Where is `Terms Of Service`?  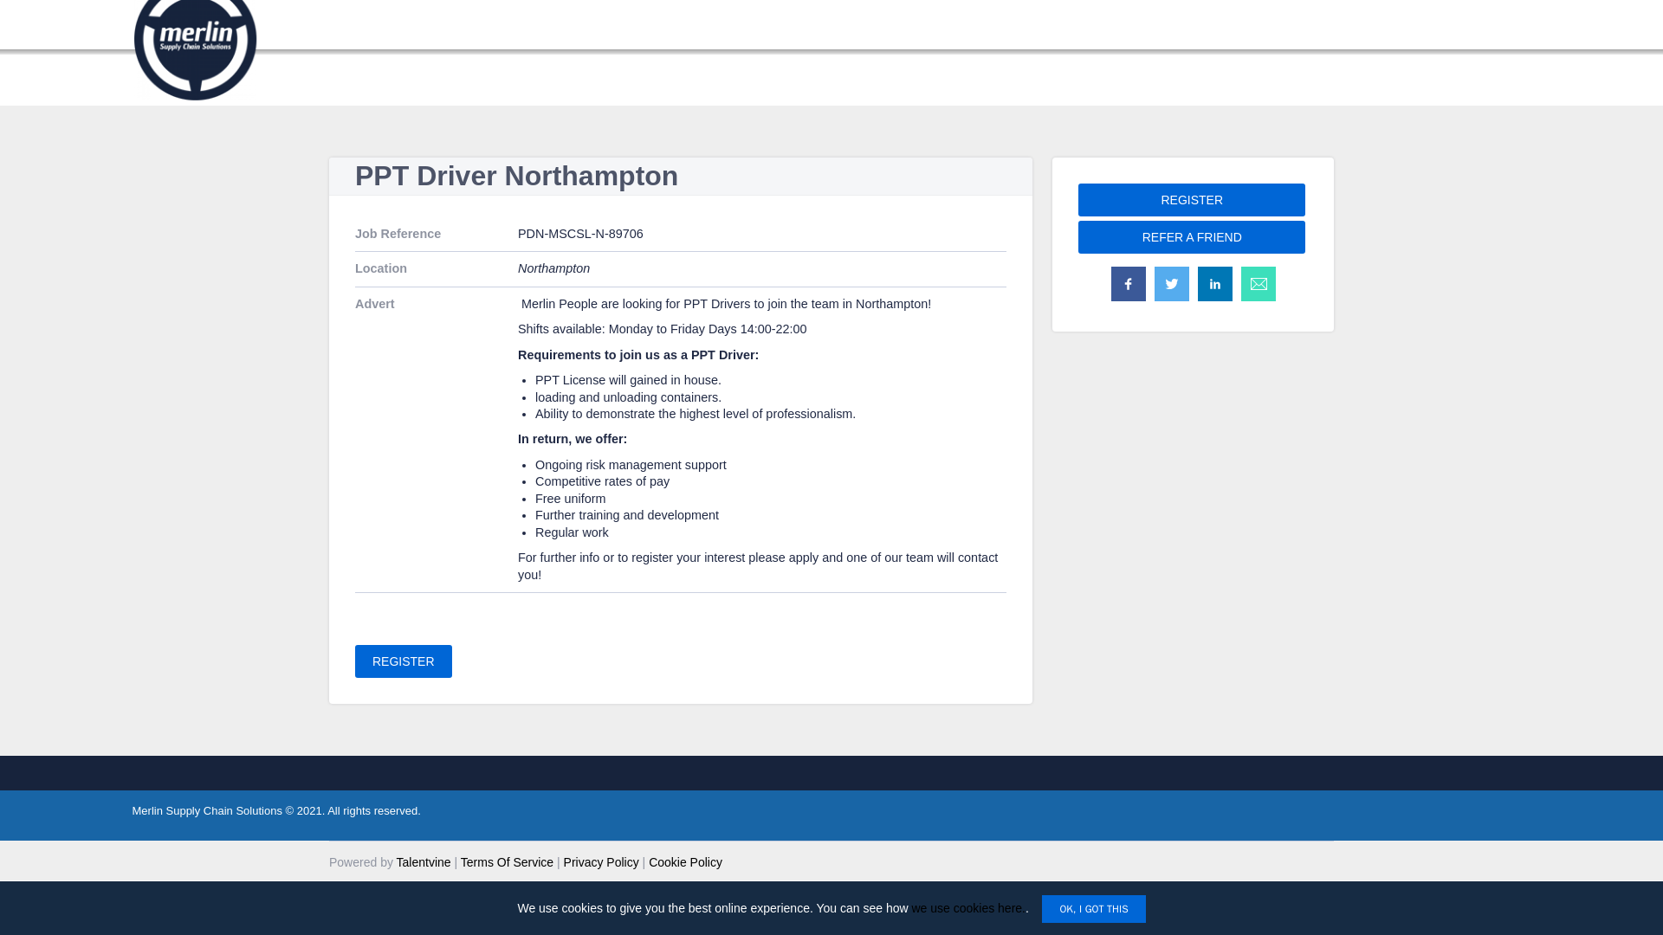 Terms Of Service is located at coordinates (507, 862).